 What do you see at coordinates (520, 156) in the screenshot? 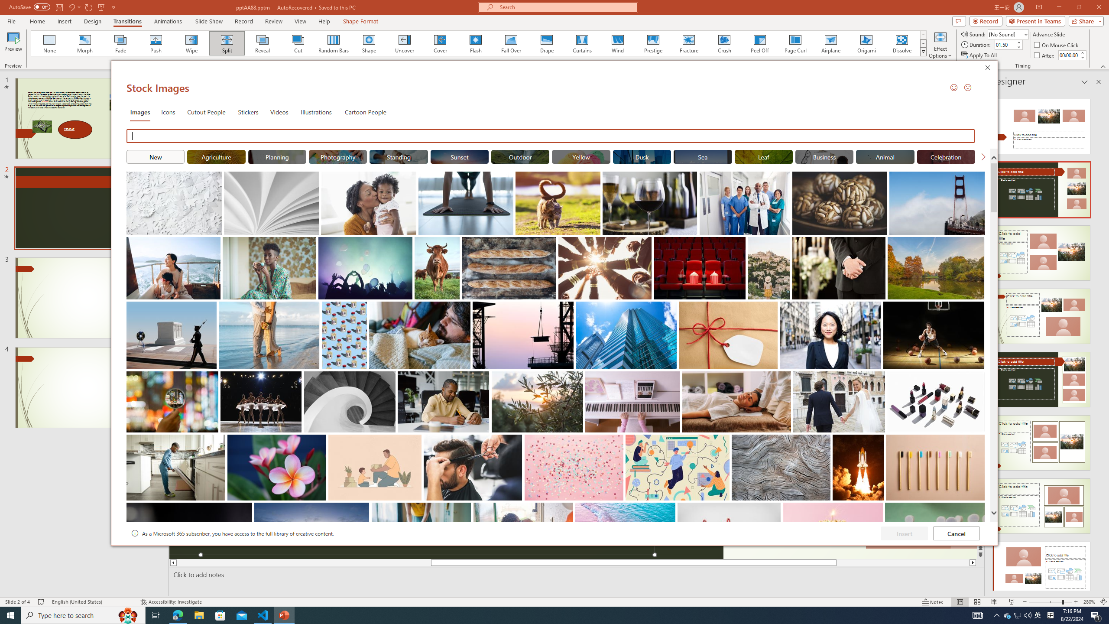
I see `"Outdoor" Stock Images.` at bounding box center [520, 156].